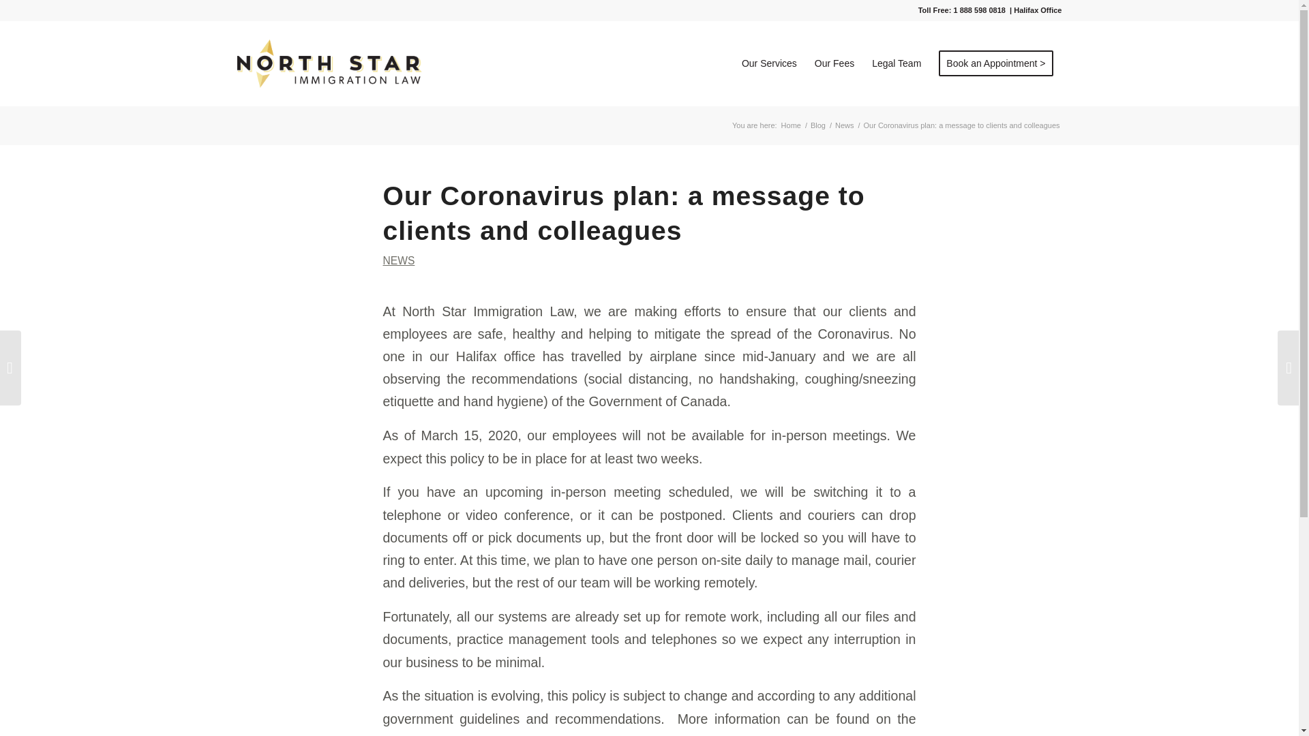 The width and height of the screenshot is (1309, 736). Describe the element at coordinates (818, 125) in the screenshot. I see `Blog` at that location.